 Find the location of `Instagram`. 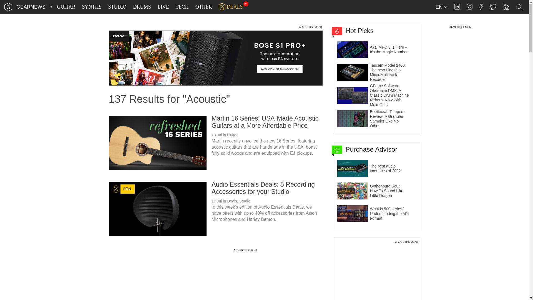

Instagram is located at coordinates (469, 7).